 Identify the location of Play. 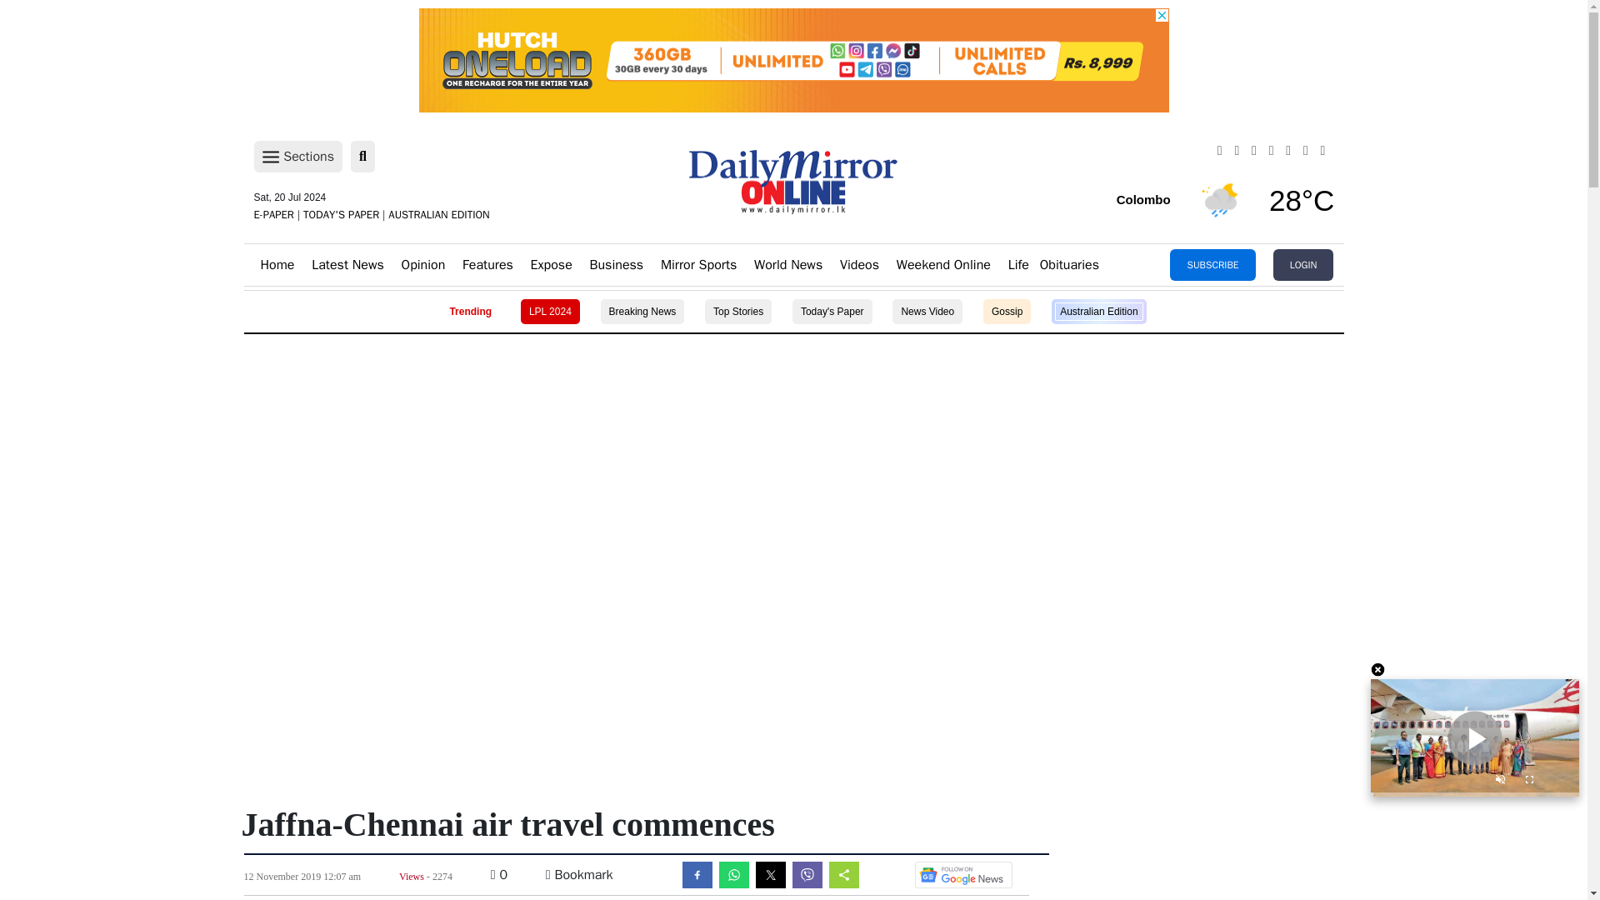
(1475, 738).